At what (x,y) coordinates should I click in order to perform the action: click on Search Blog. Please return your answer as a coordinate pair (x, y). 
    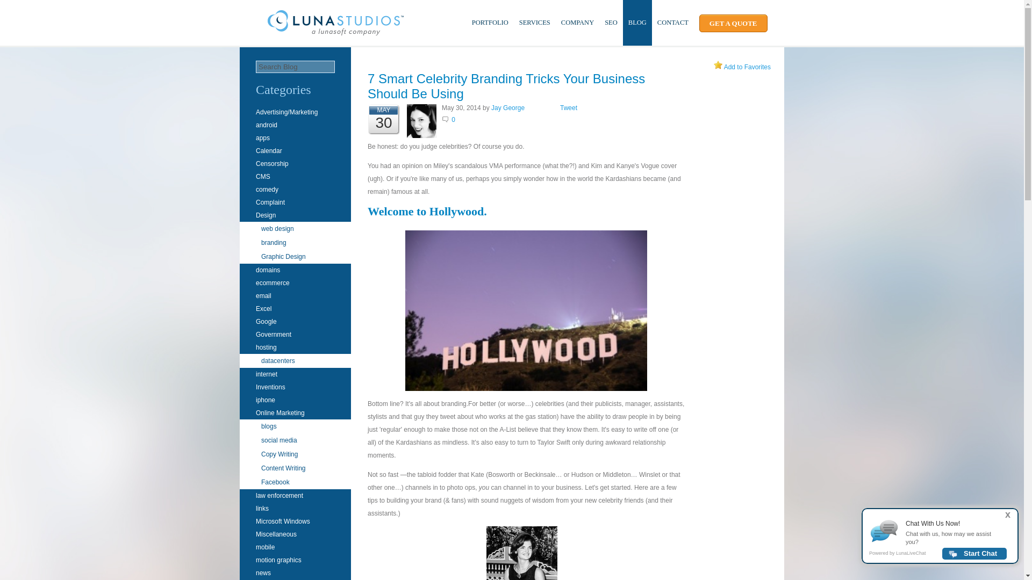
    Looking at the image, I should click on (295, 67).